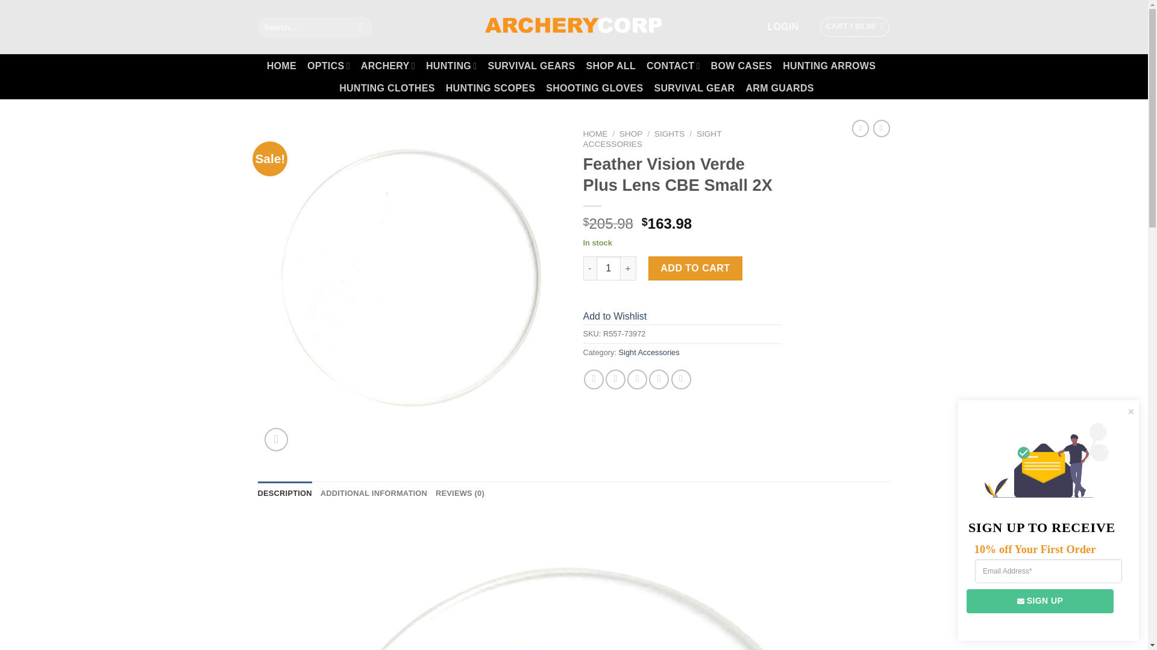 This screenshot has width=1157, height=650. What do you see at coordinates (388, 65) in the screenshot?
I see `ARCHERY` at bounding box center [388, 65].